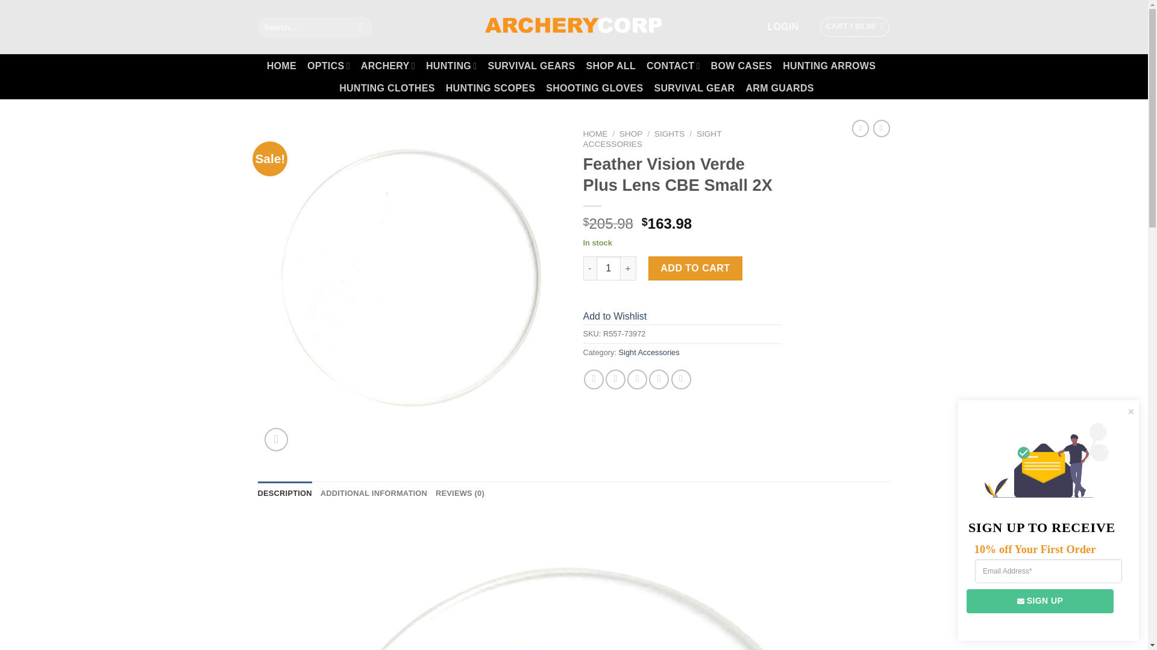 This screenshot has width=1157, height=650. What do you see at coordinates (388, 65) in the screenshot?
I see `ARCHERY` at bounding box center [388, 65].